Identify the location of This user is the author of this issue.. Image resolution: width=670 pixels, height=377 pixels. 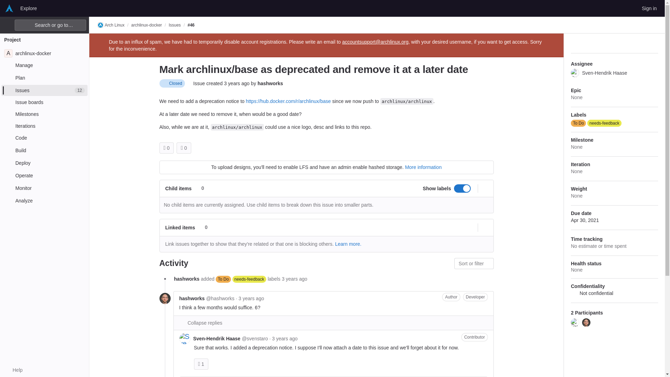
(451, 297).